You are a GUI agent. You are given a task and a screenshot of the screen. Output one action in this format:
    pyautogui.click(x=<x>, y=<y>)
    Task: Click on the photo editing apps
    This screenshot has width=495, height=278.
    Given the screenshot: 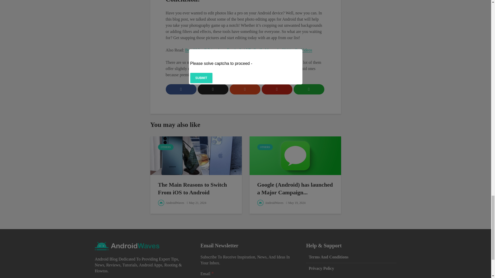 What is the action you would take?
    pyautogui.click(x=212, y=62)
    